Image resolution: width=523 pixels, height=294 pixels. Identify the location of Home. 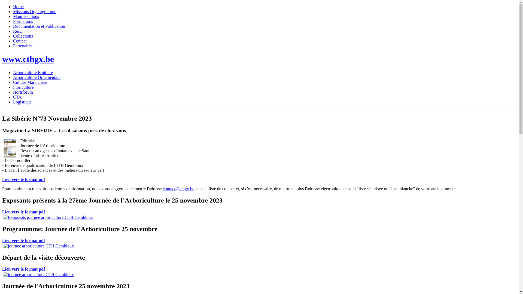
(19, 7).